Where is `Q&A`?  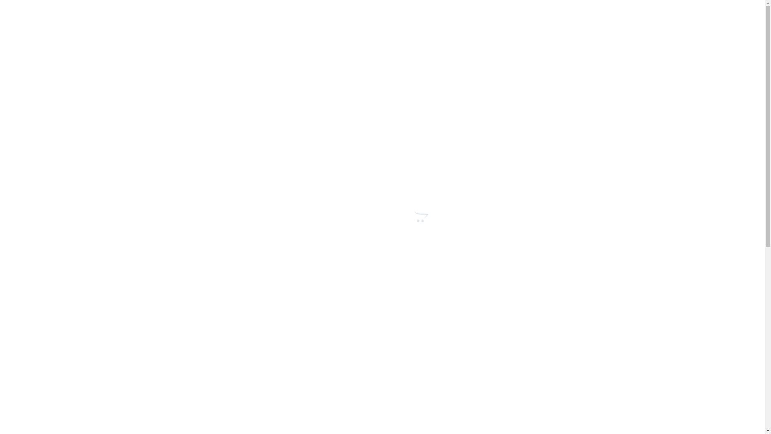
Q&A is located at coordinates (449, 65).